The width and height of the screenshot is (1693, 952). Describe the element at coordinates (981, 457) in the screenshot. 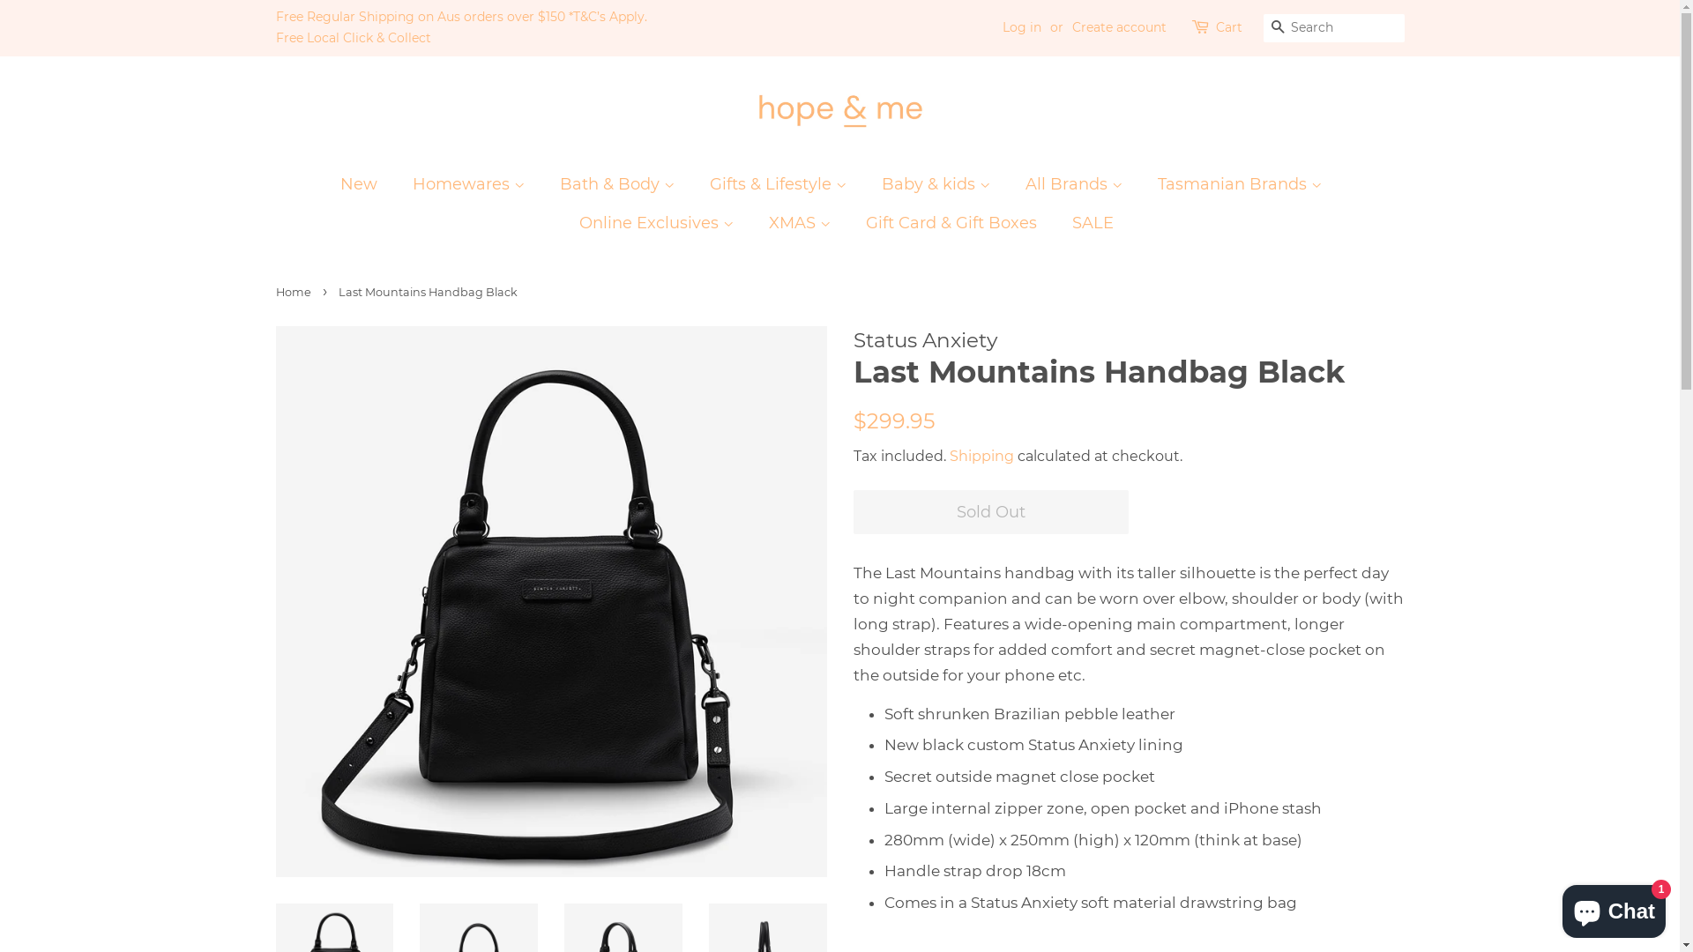

I see `Shipping` at that location.